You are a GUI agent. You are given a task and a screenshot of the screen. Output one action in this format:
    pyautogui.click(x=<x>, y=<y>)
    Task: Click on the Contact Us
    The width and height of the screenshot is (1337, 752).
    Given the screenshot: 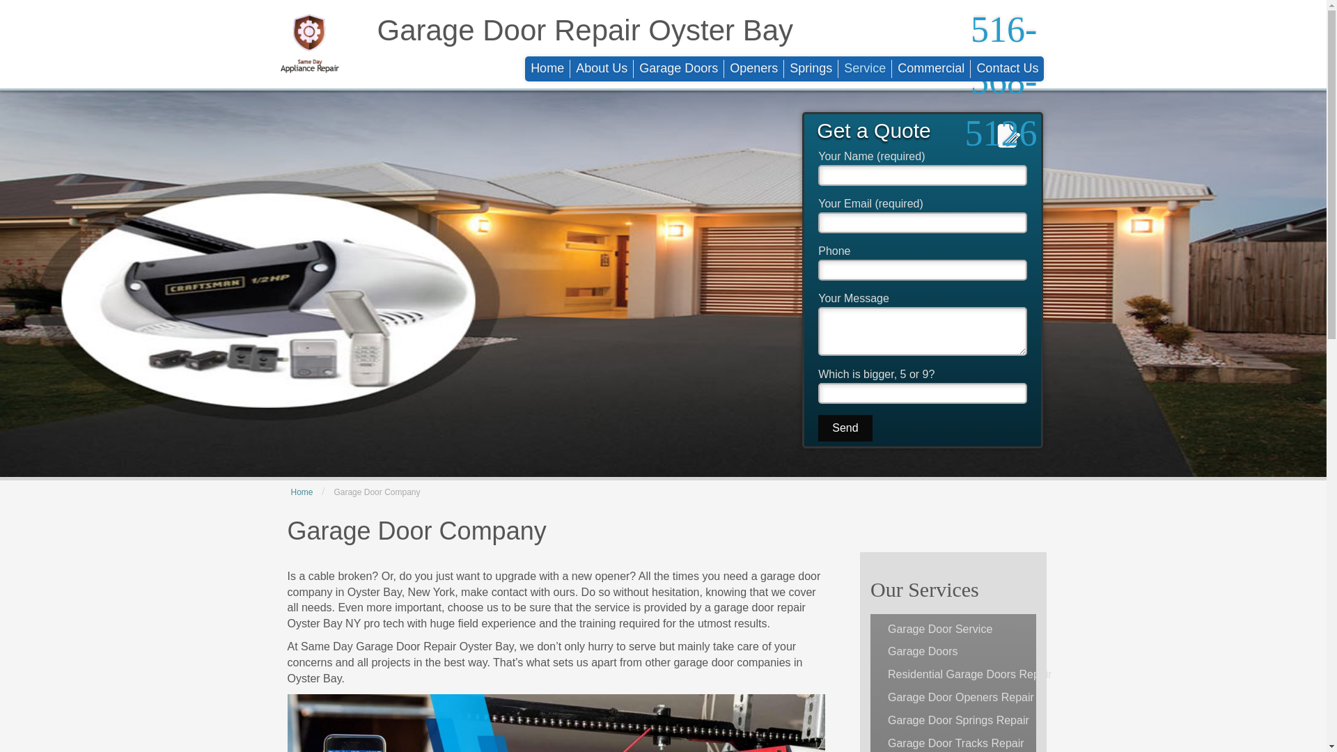 What is the action you would take?
    pyautogui.click(x=1007, y=69)
    